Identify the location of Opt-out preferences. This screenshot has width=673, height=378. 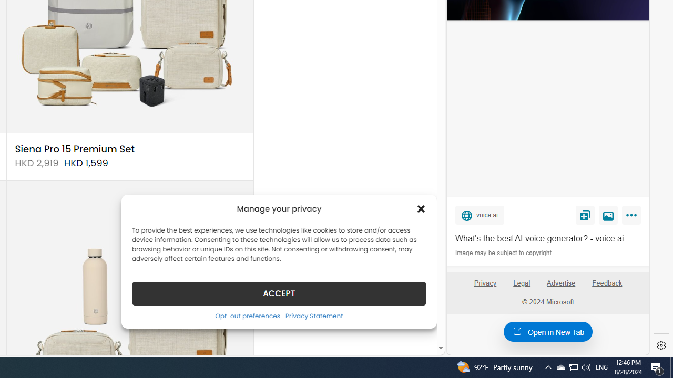
(247, 316).